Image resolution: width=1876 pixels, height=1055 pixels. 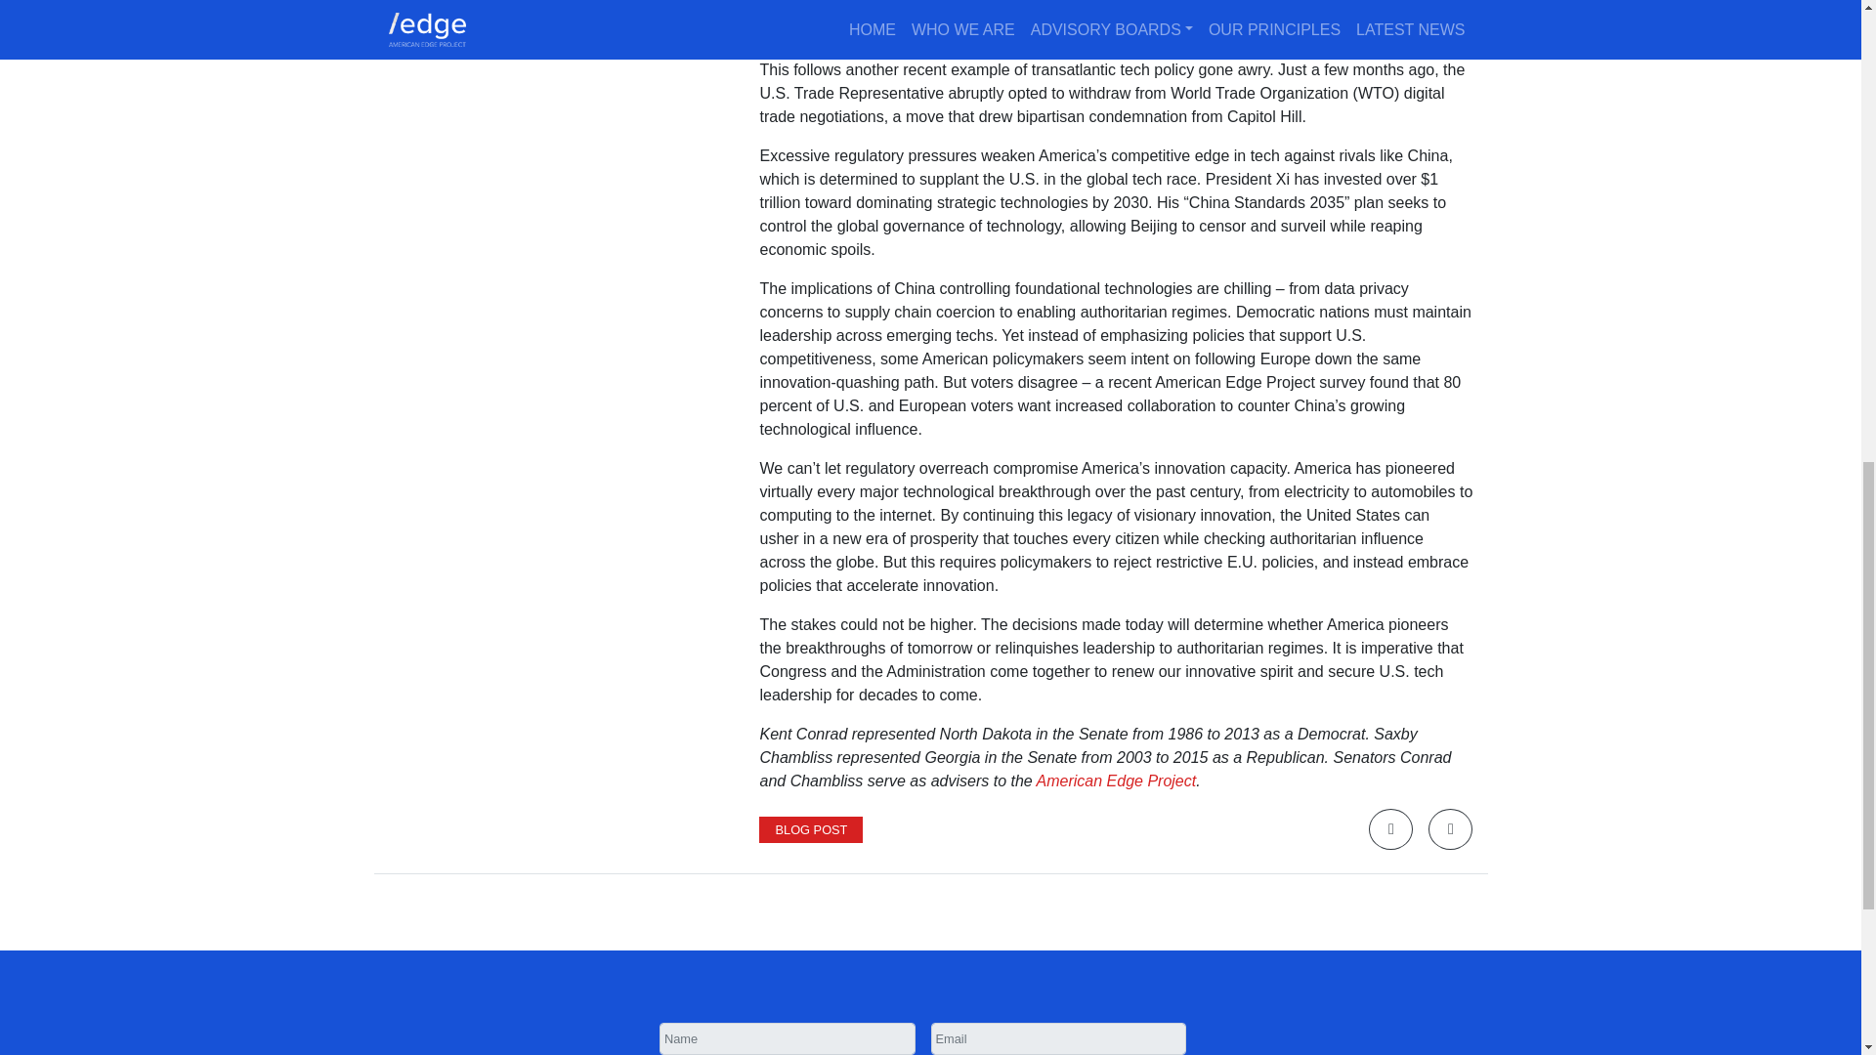 What do you see at coordinates (811, 828) in the screenshot?
I see `BLOG POST` at bounding box center [811, 828].